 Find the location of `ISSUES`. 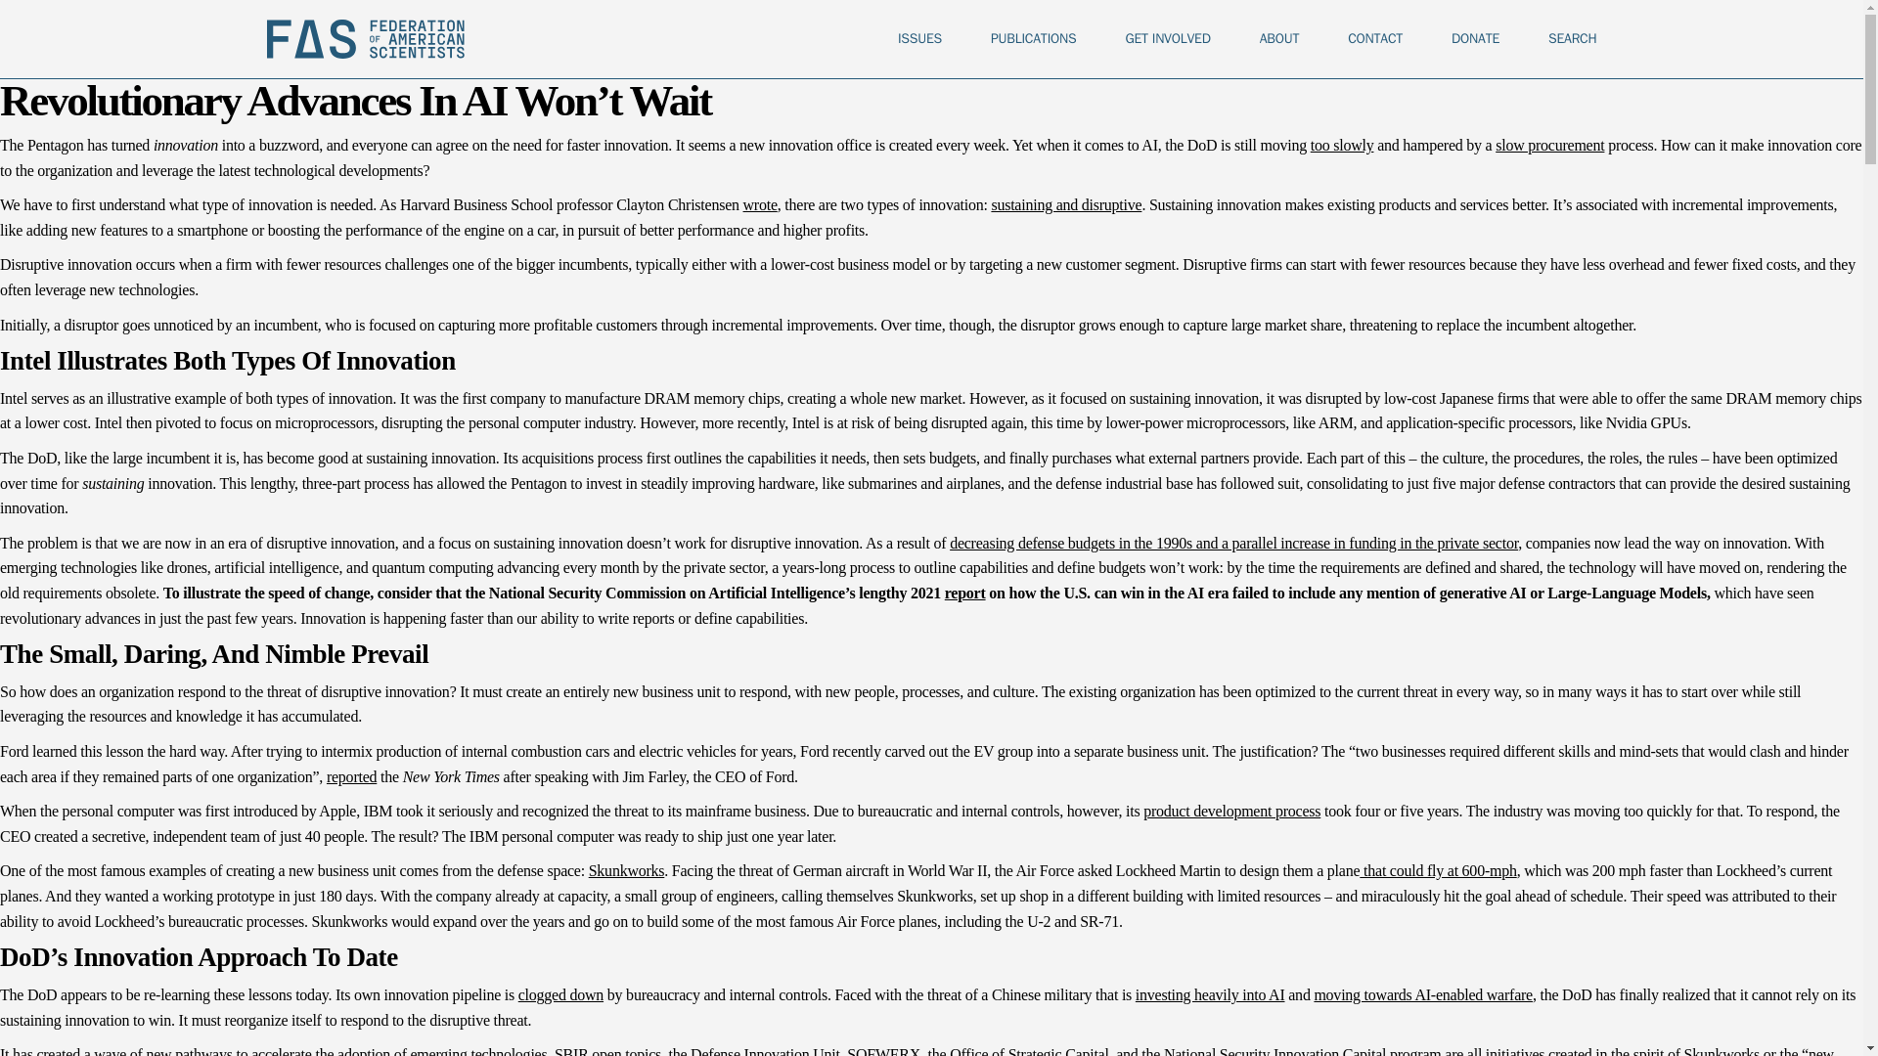

ISSUES is located at coordinates (919, 38).